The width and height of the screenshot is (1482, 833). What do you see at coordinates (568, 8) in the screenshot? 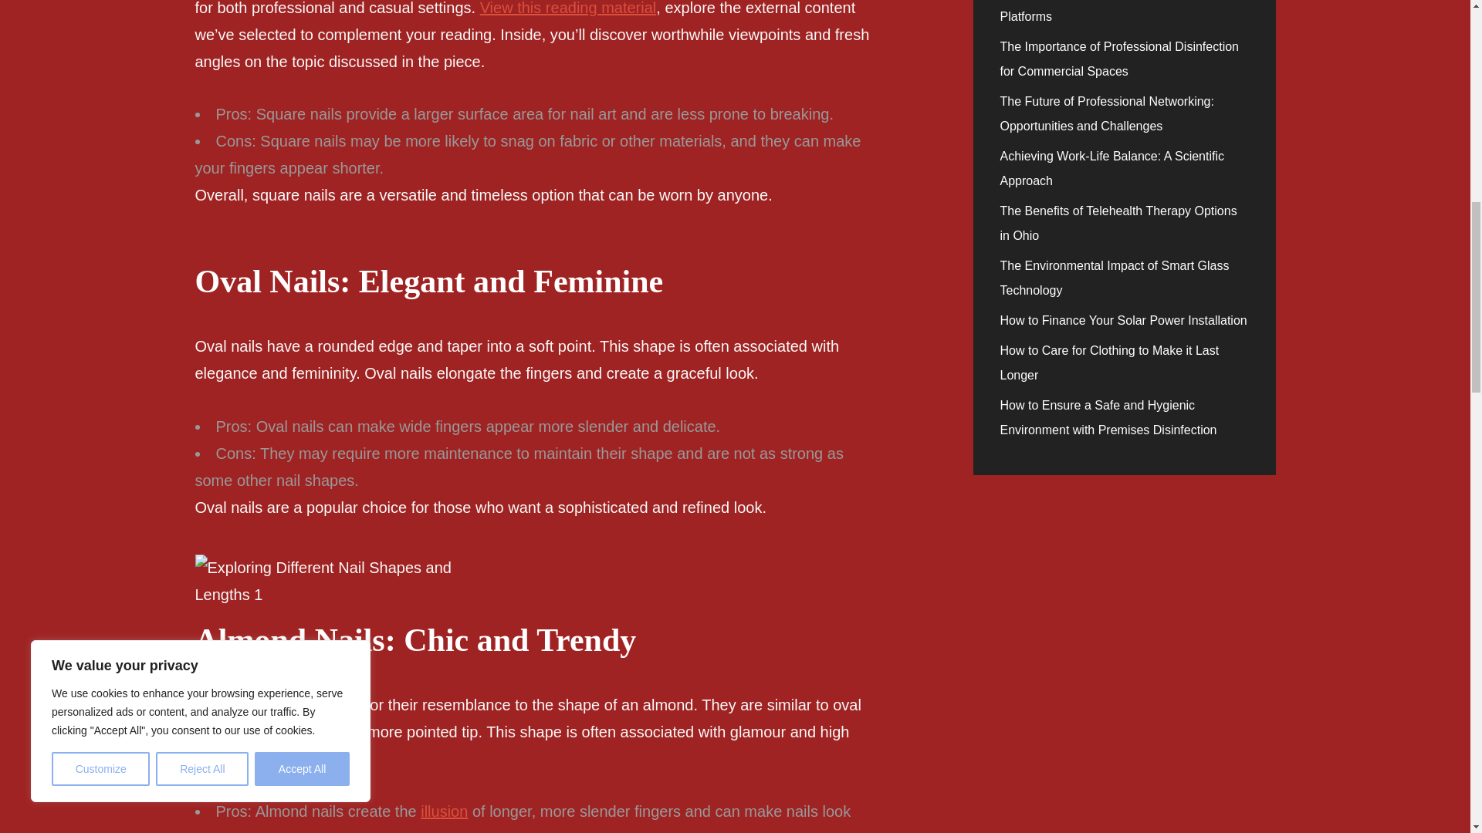
I see `View this reading material` at bounding box center [568, 8].